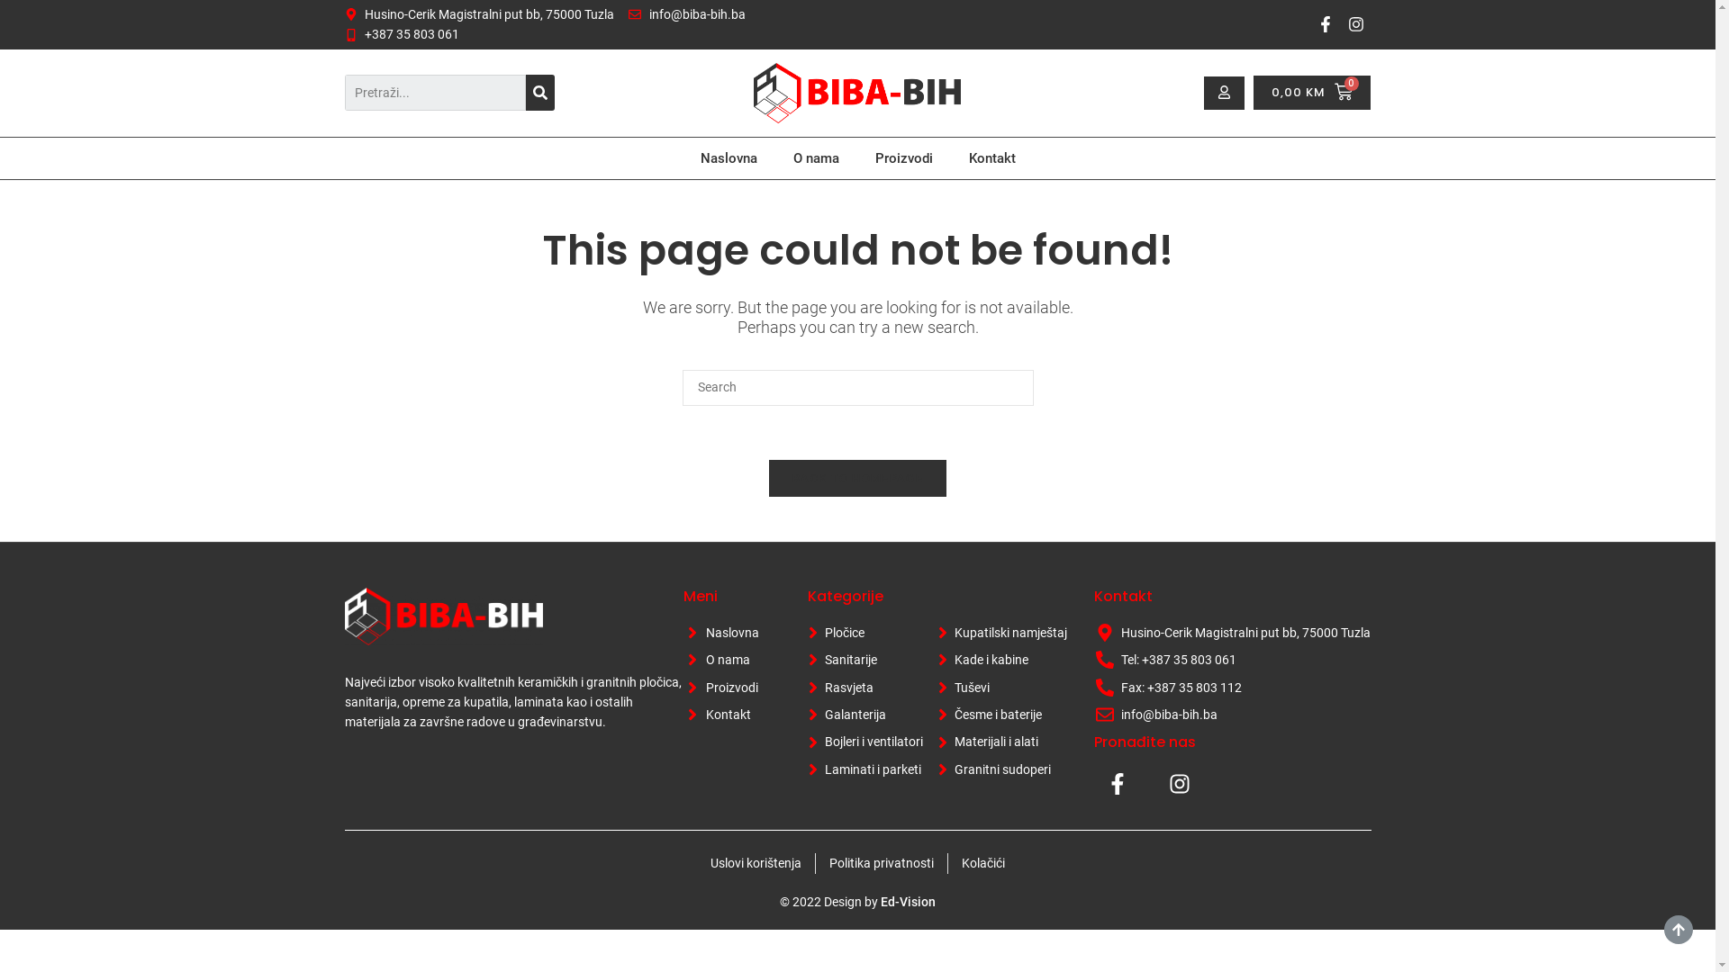  Describe the element at coordinates (857, 479) in the screenshot. I see `BACK TO HOMEPAGE` at that location.